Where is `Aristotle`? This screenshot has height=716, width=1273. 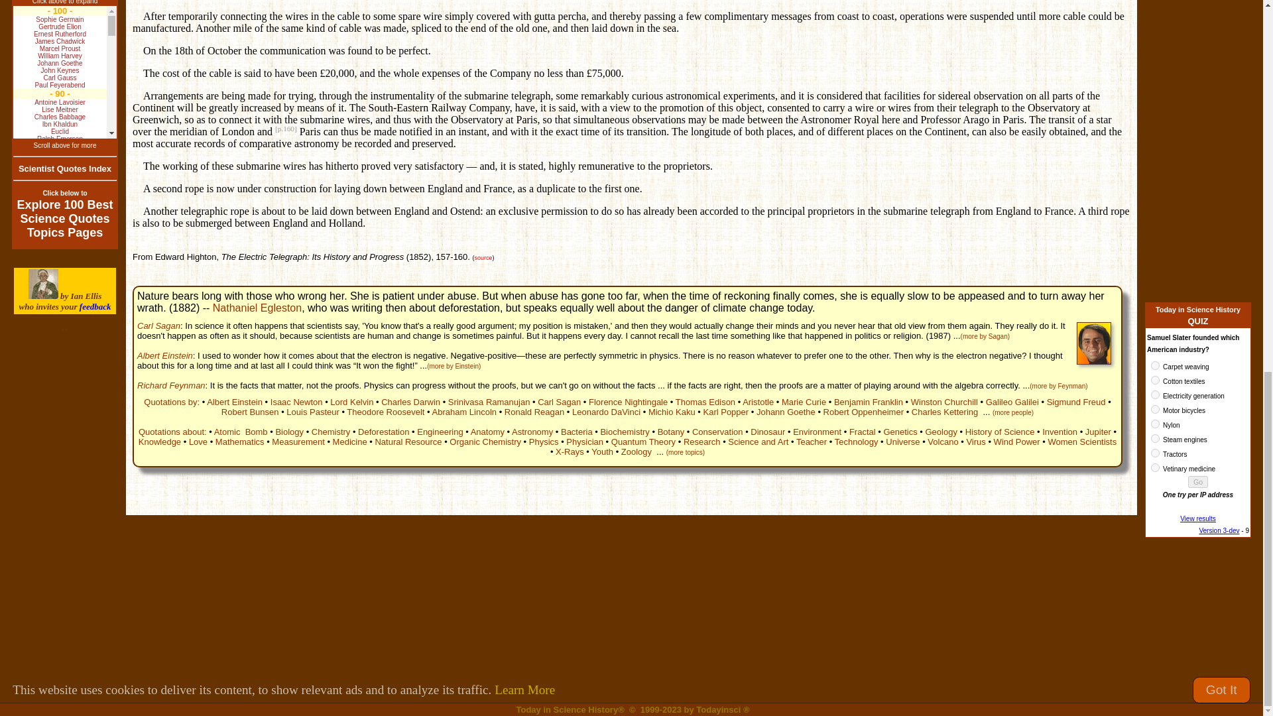
Aristotle is located at coordinates (758, 402).